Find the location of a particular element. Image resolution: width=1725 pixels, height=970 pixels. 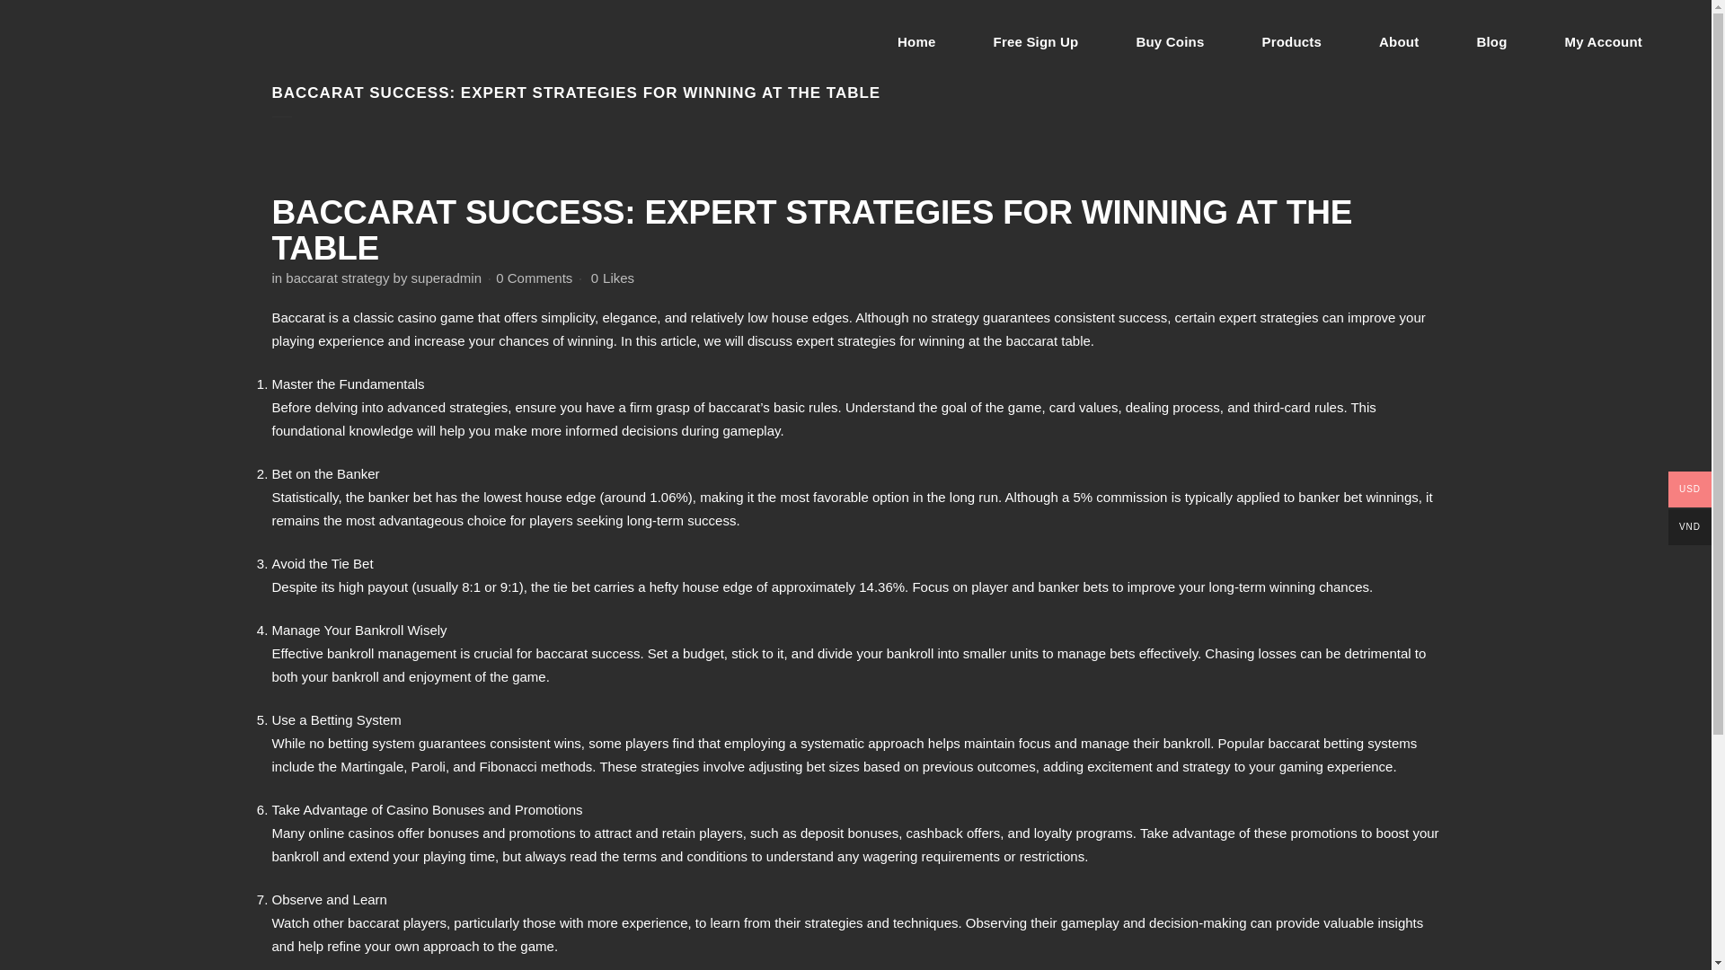

Free Sign Up is located at coordinates (1035, 41).